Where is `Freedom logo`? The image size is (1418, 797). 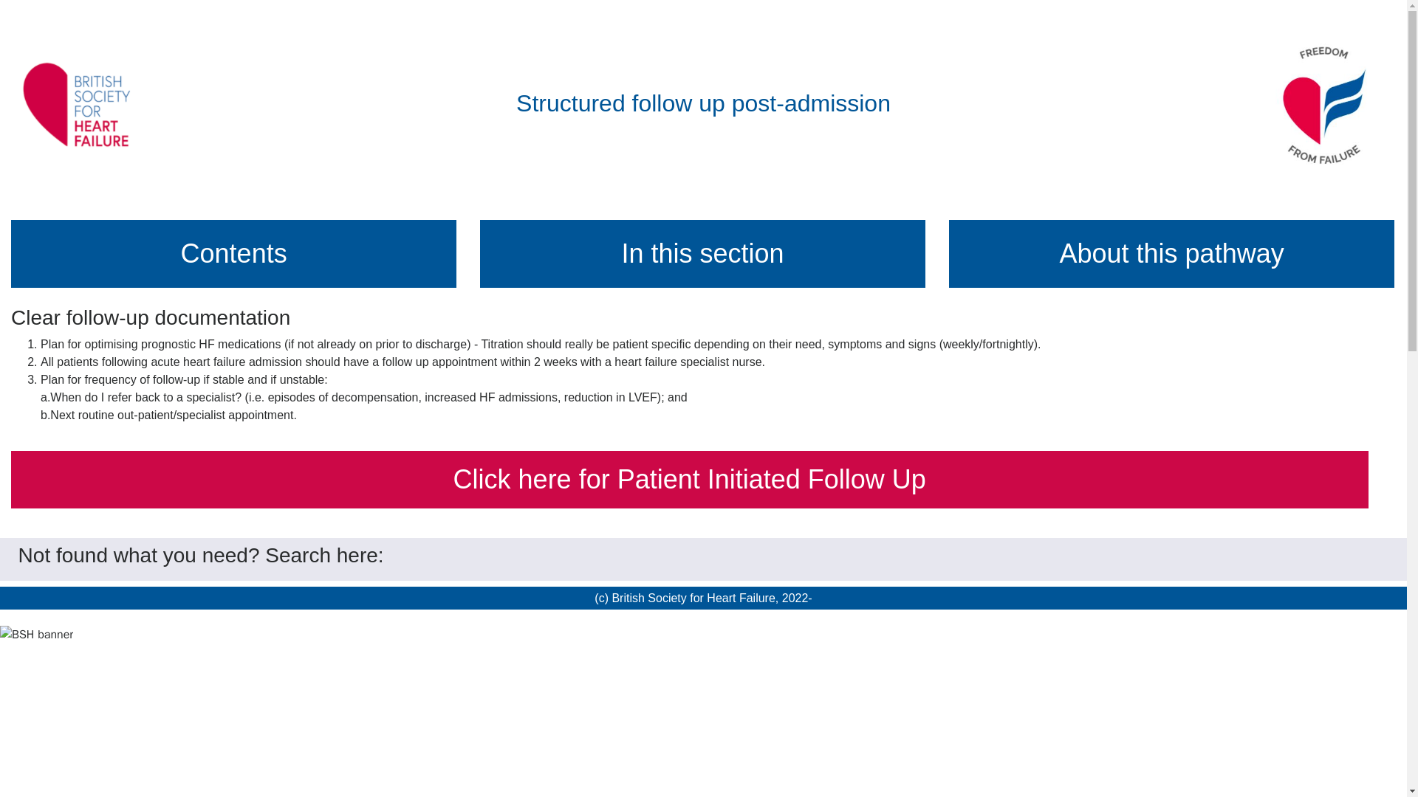 Freedom logo is located at coordinates (1324, 106).